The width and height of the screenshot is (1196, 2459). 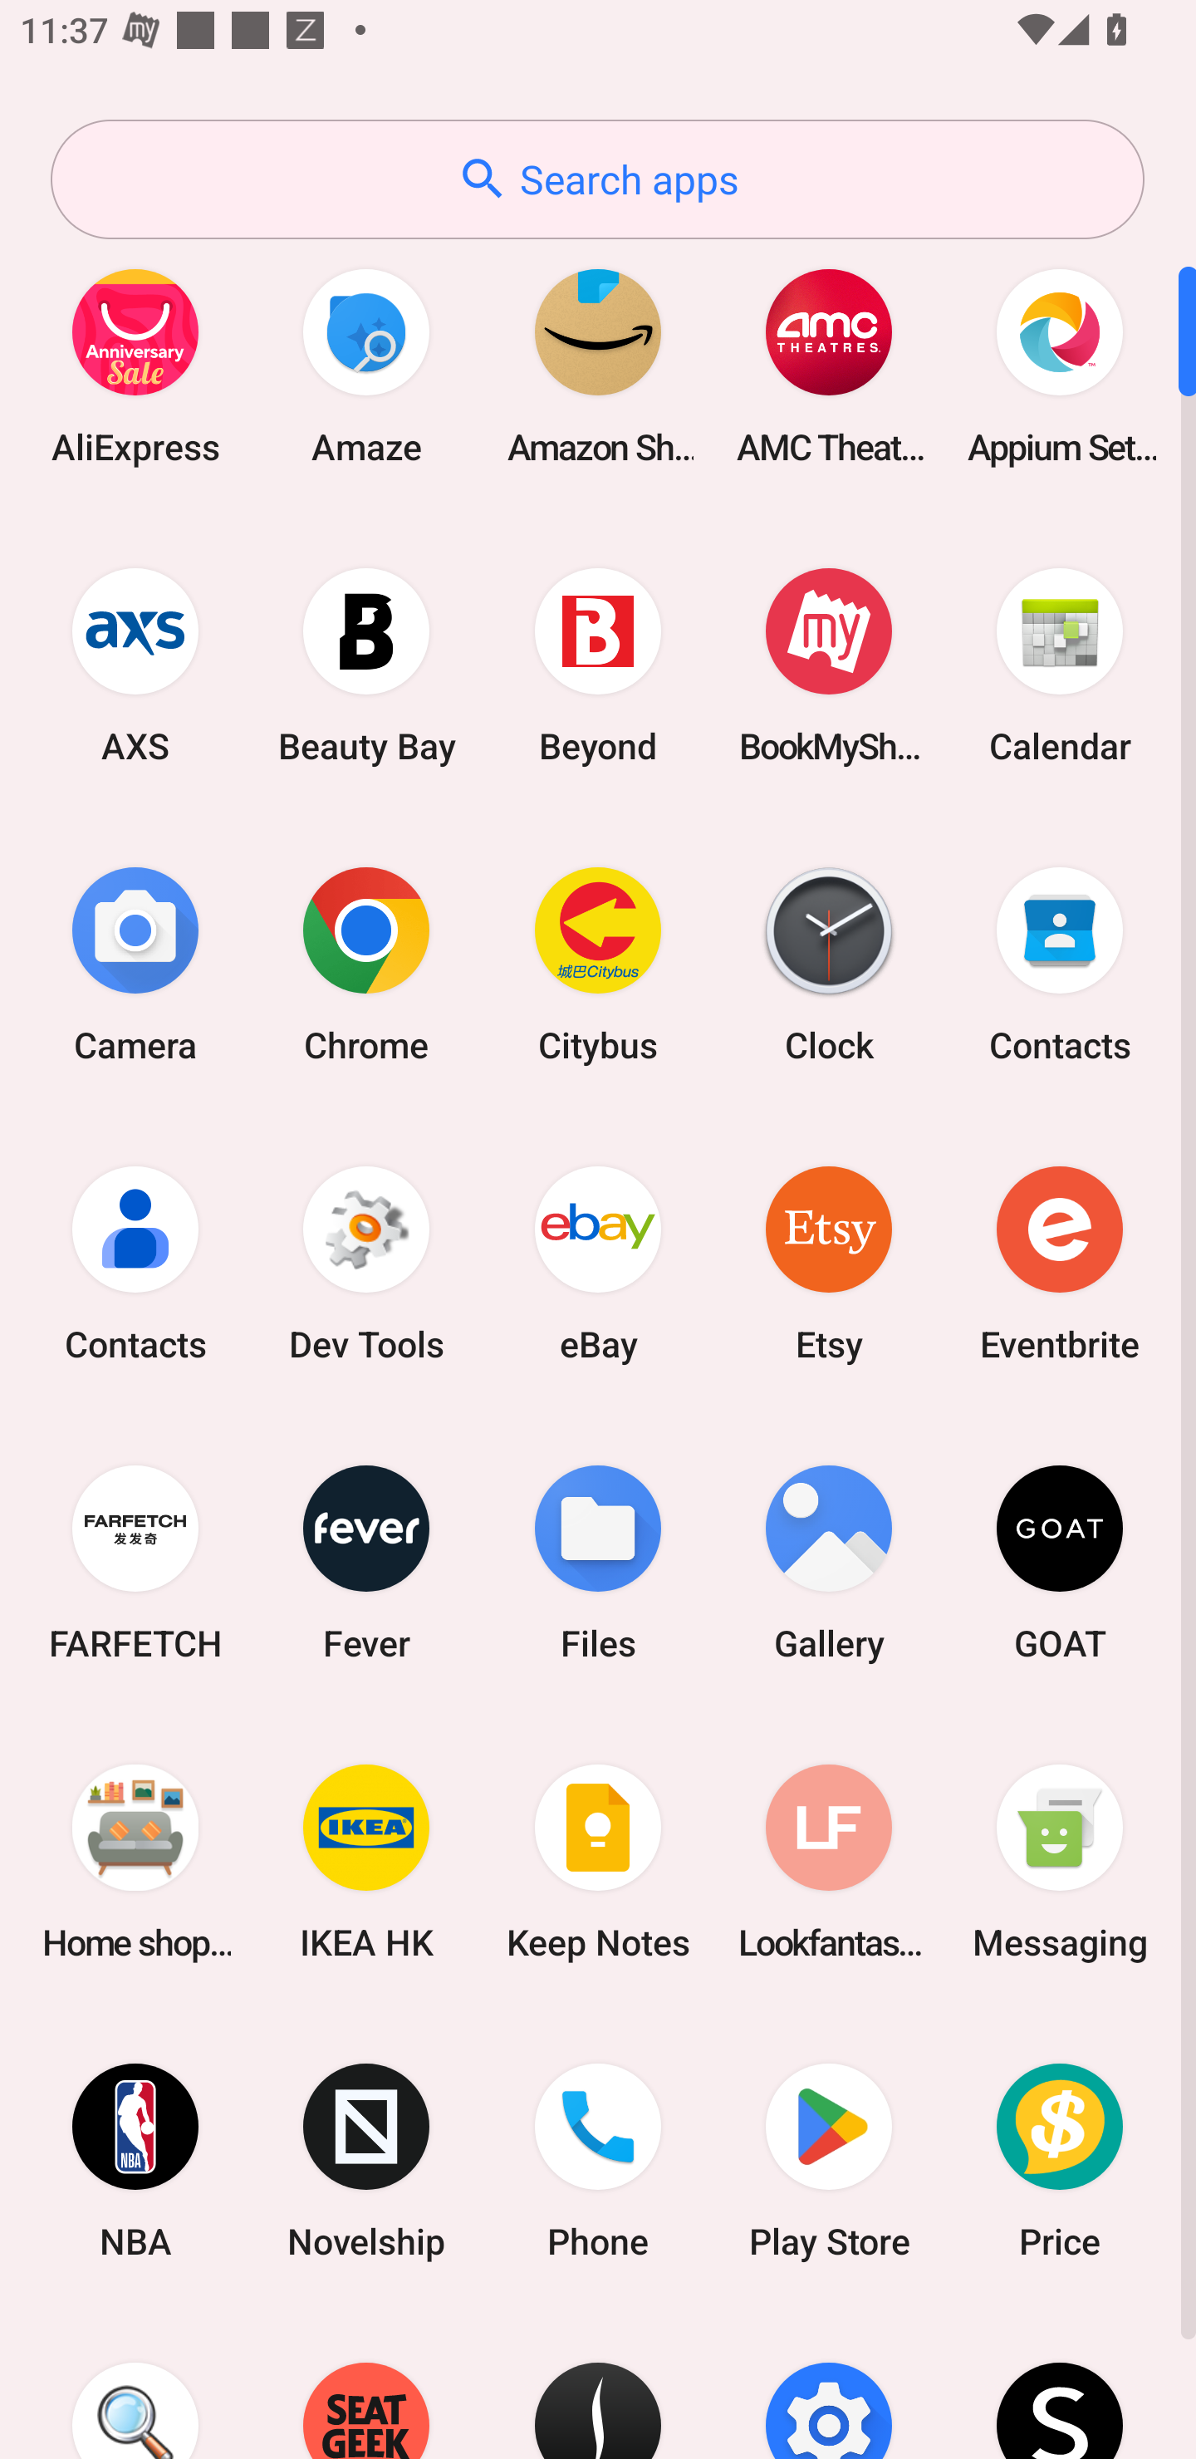 I want to click on Amazon Shopping, so click(x=598, y=366).